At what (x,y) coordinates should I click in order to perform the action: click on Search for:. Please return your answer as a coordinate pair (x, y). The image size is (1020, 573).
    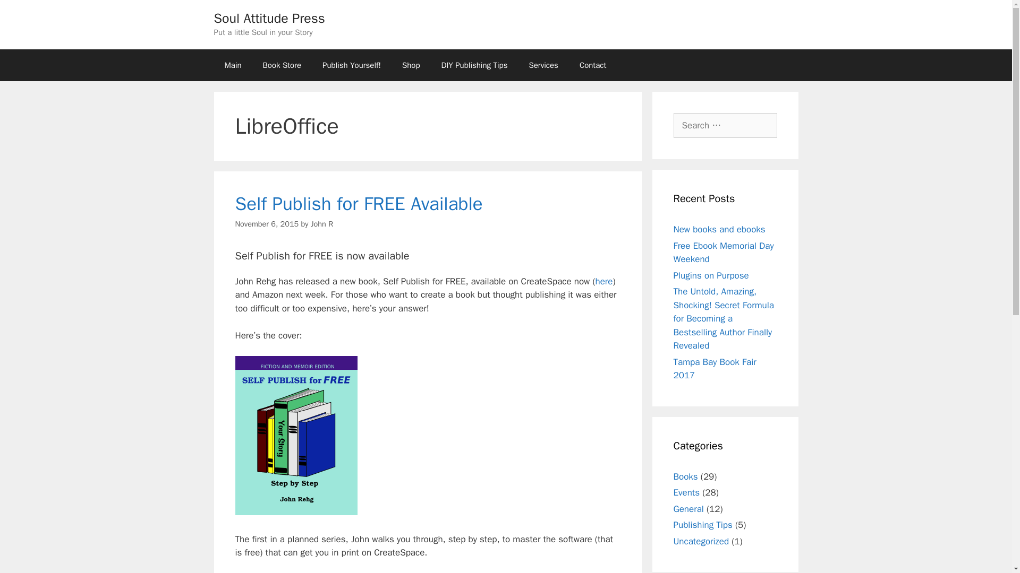
    Looking at the image, I should click on (725, 125).